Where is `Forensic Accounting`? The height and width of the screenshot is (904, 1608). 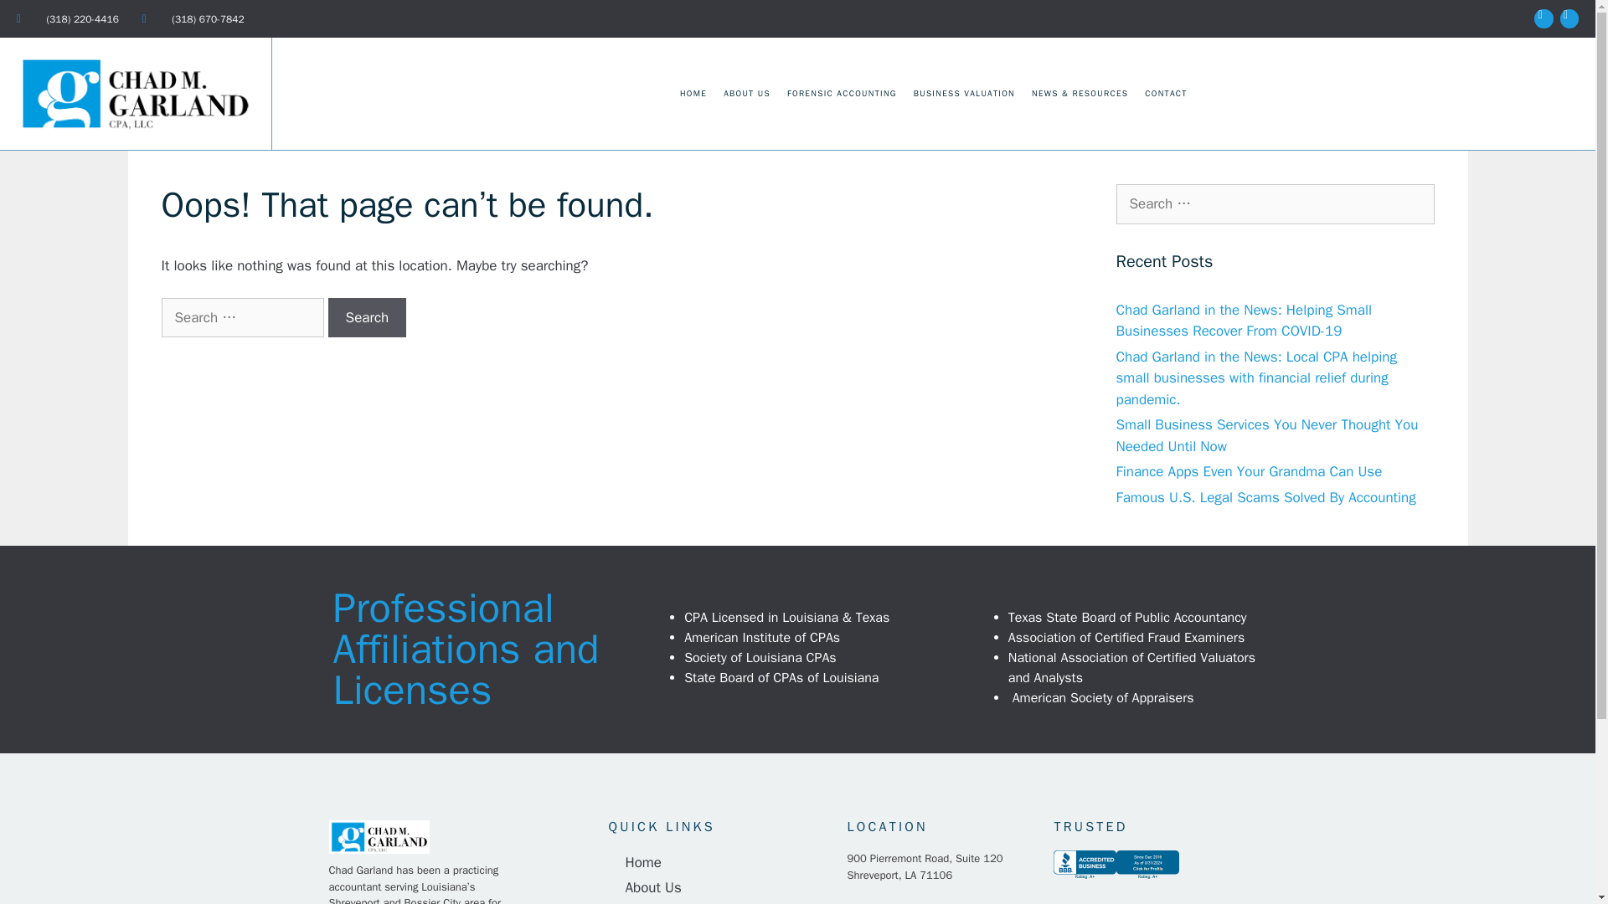 Forensic Accounting is located at coordinates (719, 902).